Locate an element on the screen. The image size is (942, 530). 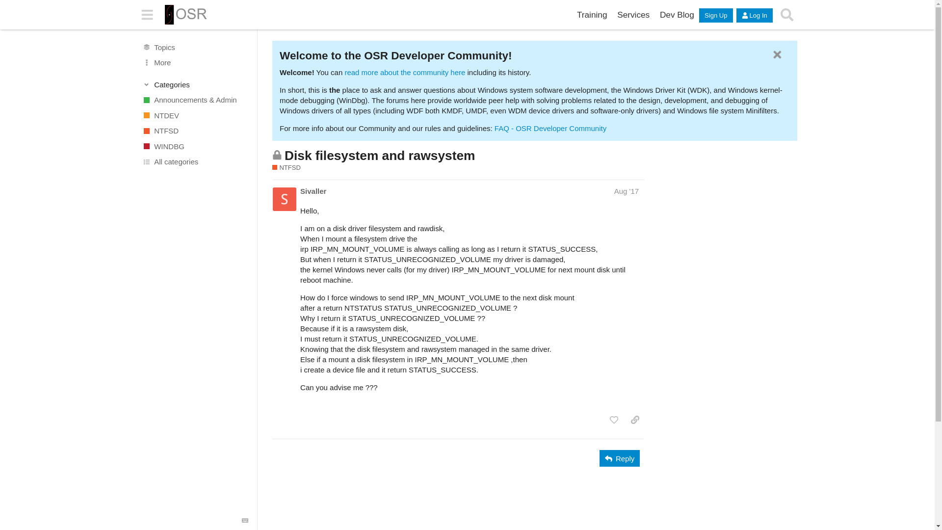
NTDEV is located at coordinates (195, 115).